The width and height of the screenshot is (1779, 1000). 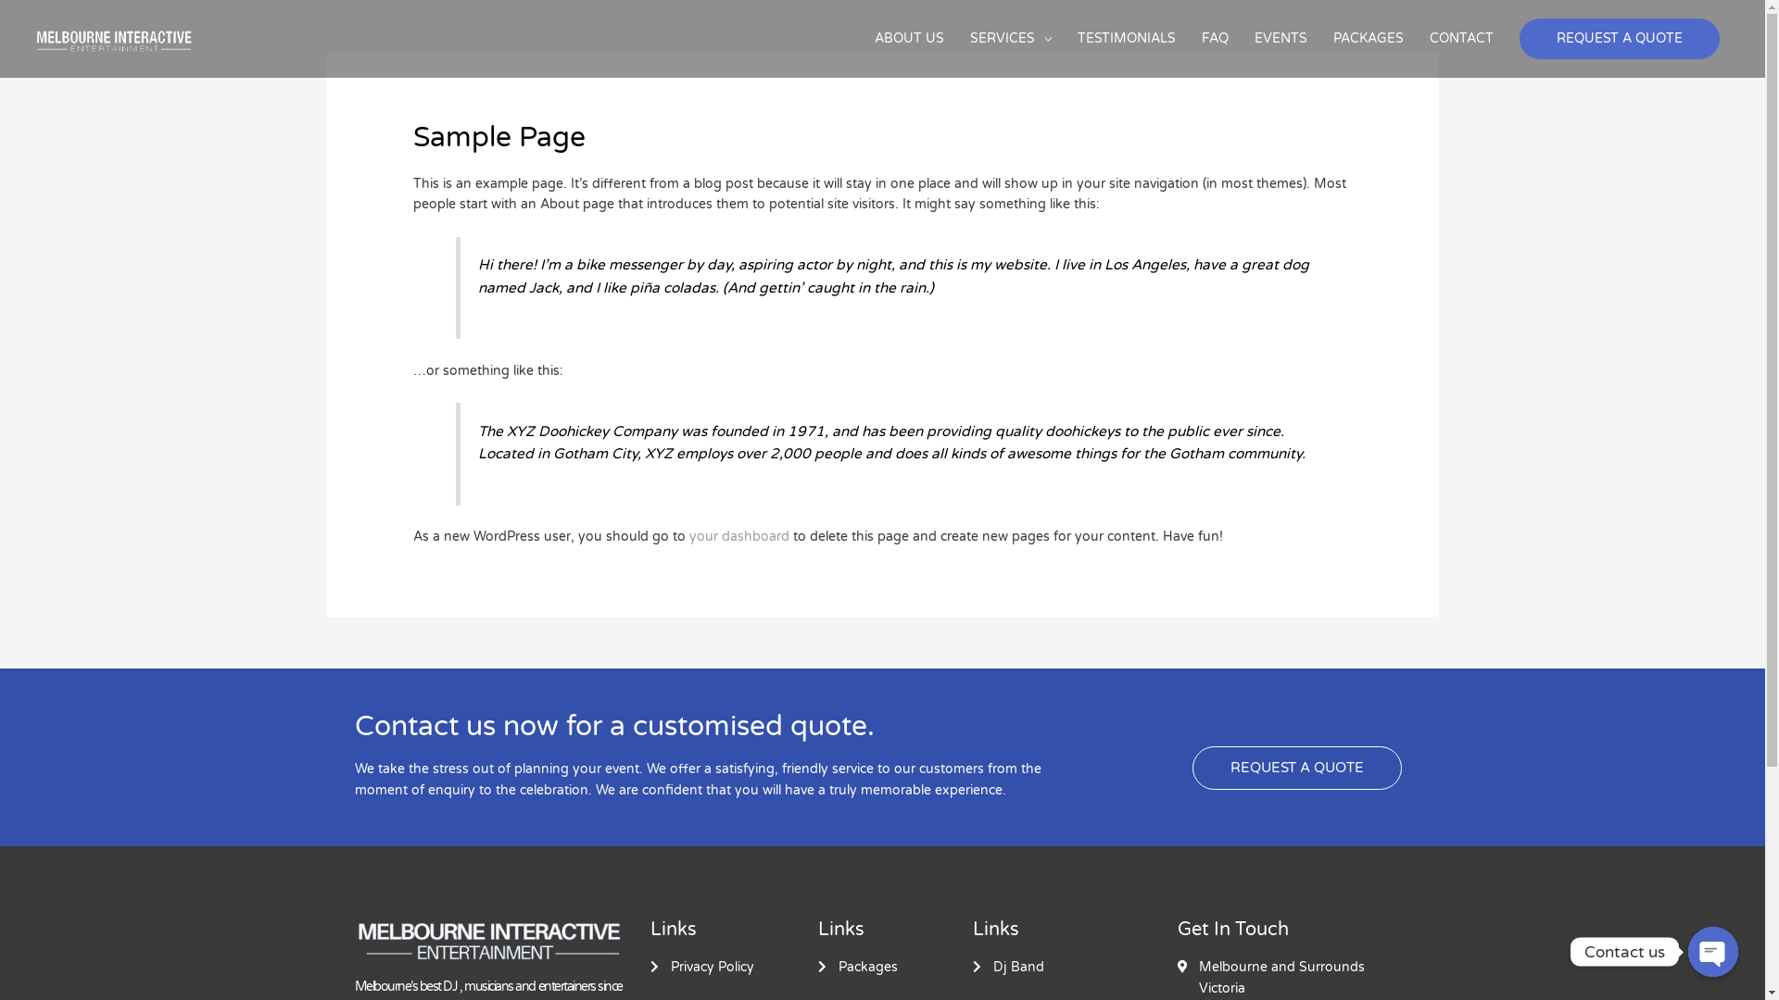 What do you see at coordinates (1075, 968) in the screenshot?
I see `Dj Band` at bounding box center [1075, 968].